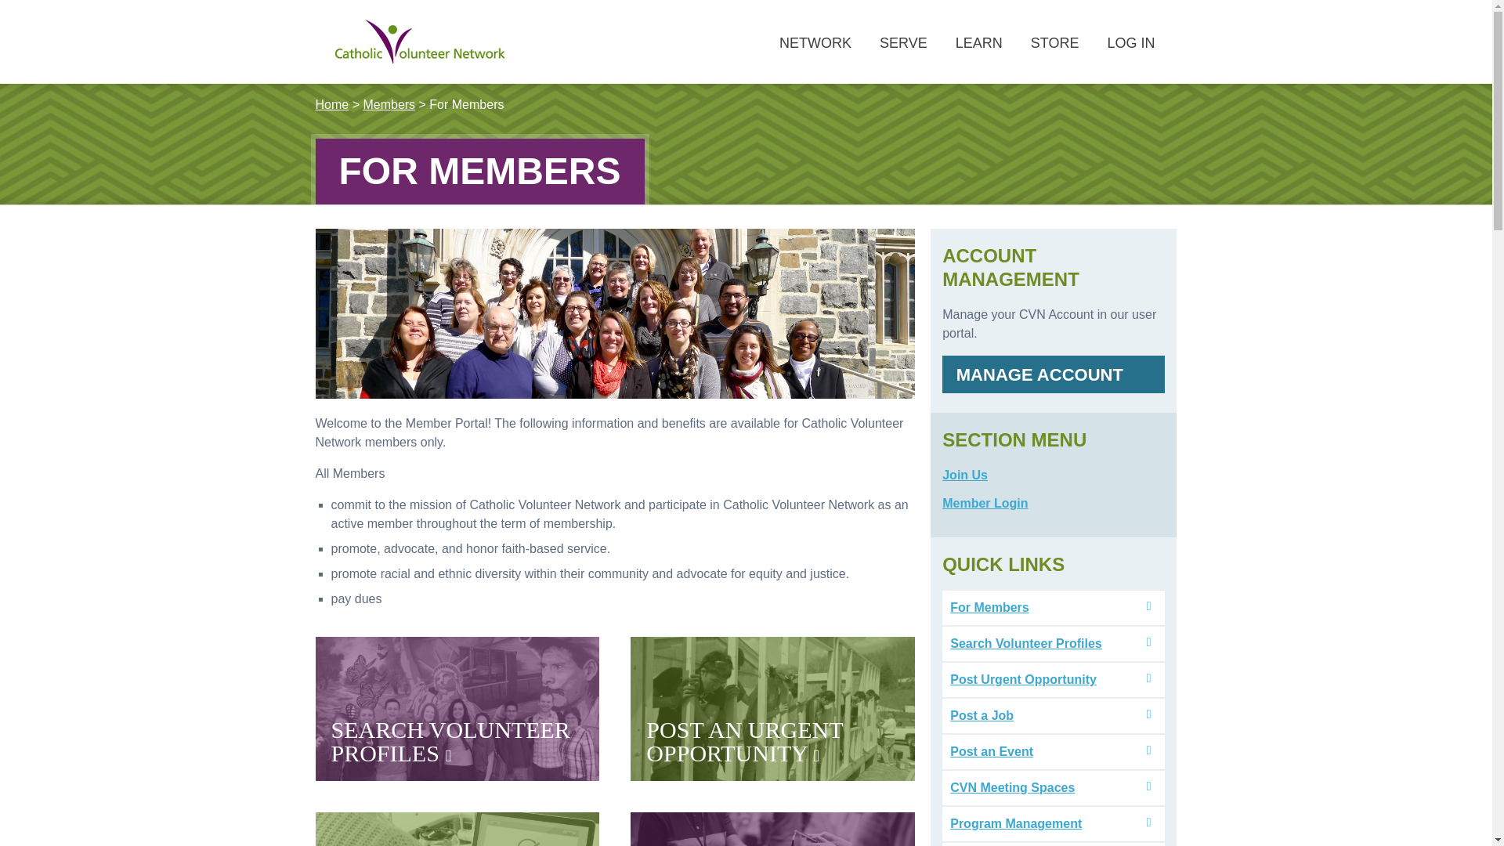  What do you see at coordinates (456, 829) in the screenshot?
I see `NETWORK` at bounding box center [456, 829].